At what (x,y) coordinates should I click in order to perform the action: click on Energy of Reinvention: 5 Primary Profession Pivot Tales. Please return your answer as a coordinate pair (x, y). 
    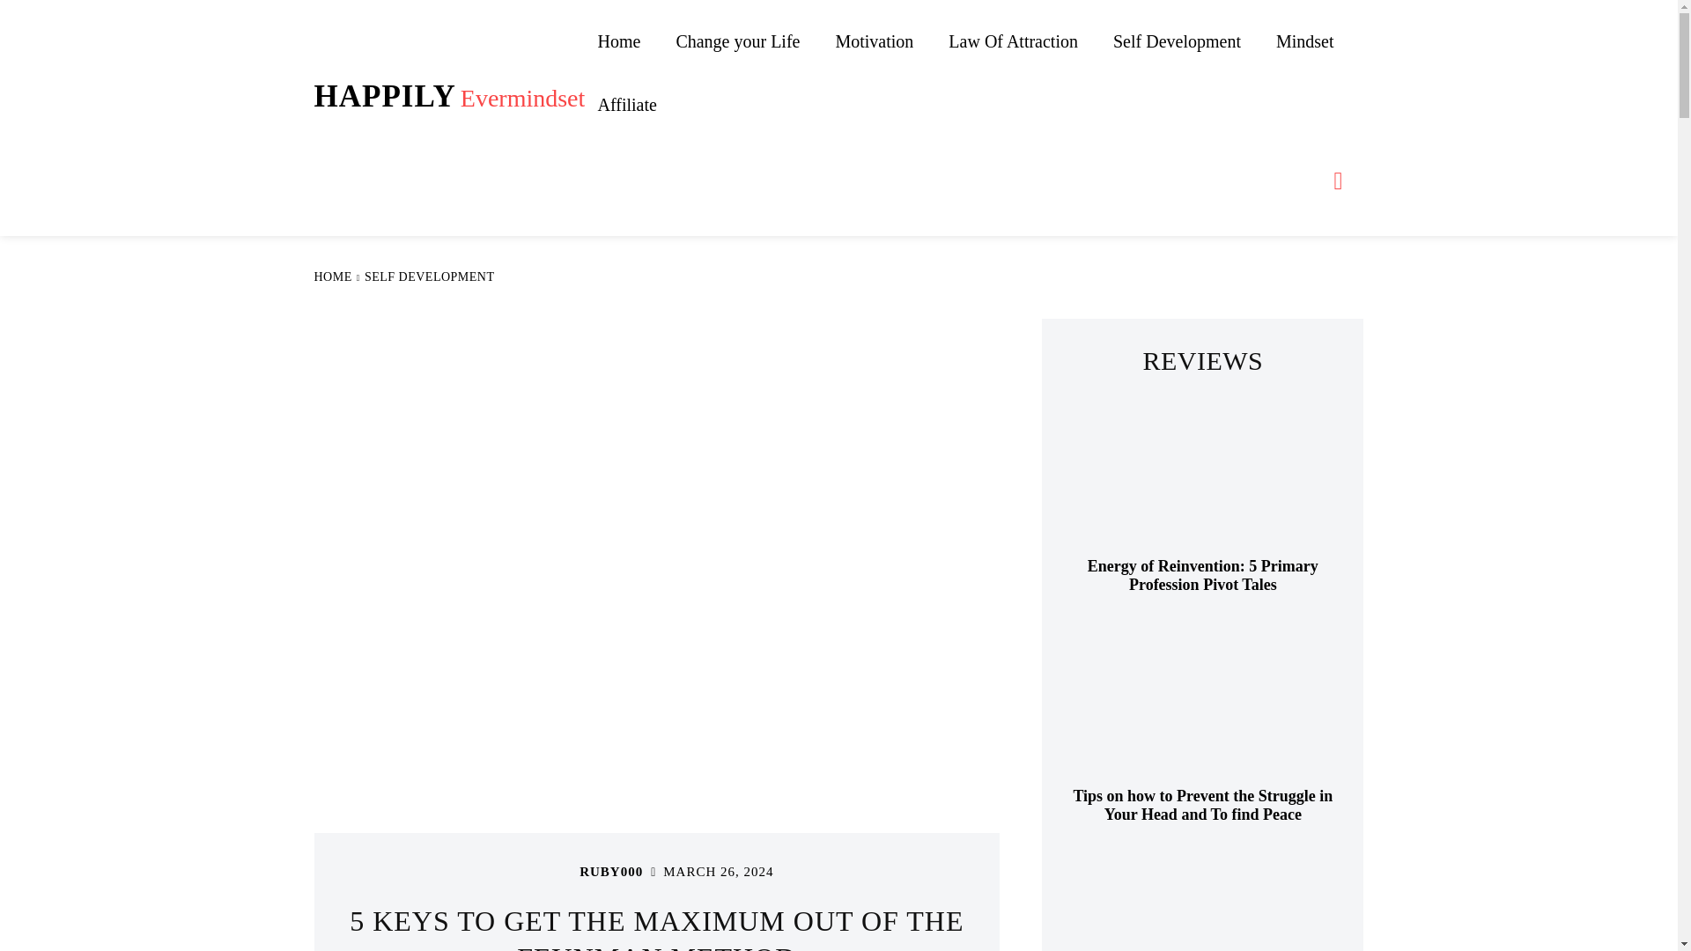
    Looking at the image, I should click on (1177, 41).